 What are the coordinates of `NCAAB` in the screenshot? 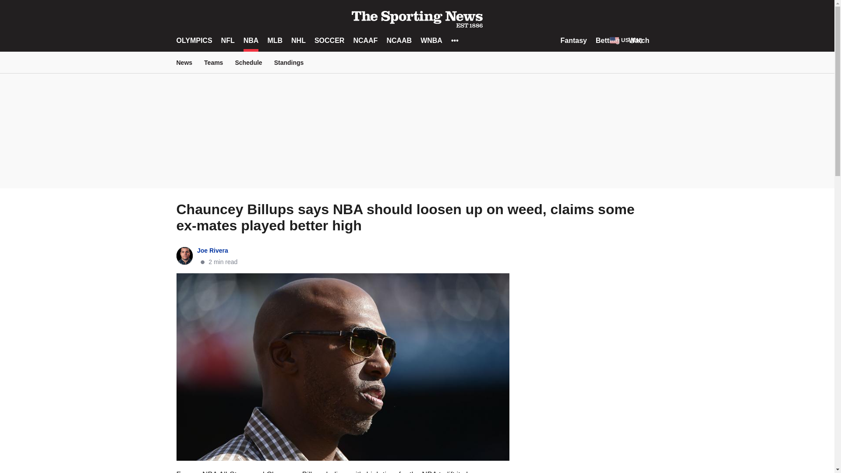 It's located at (399, 40).